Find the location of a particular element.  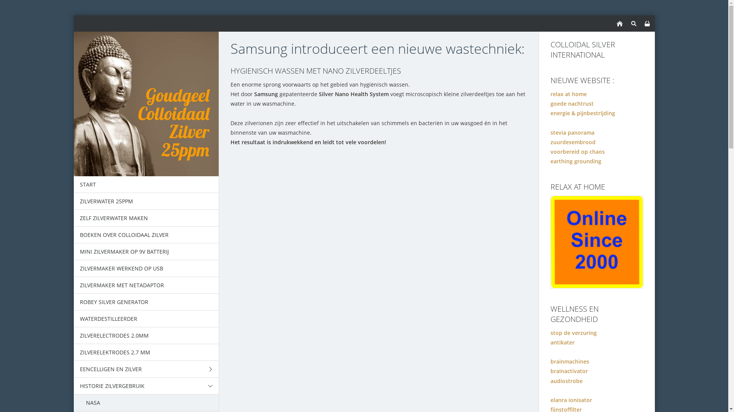

MINI ZILVERMAKER OP 9V BATTERIJ is located at coordinates (146, 252).